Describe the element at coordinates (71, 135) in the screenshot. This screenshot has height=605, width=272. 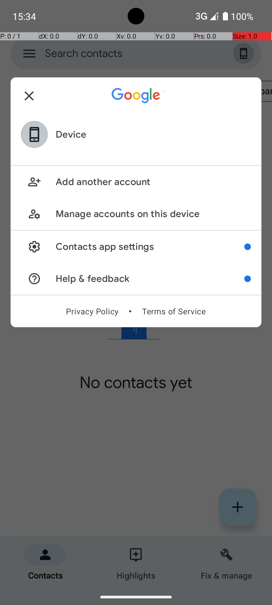
I see `Device` at that location.